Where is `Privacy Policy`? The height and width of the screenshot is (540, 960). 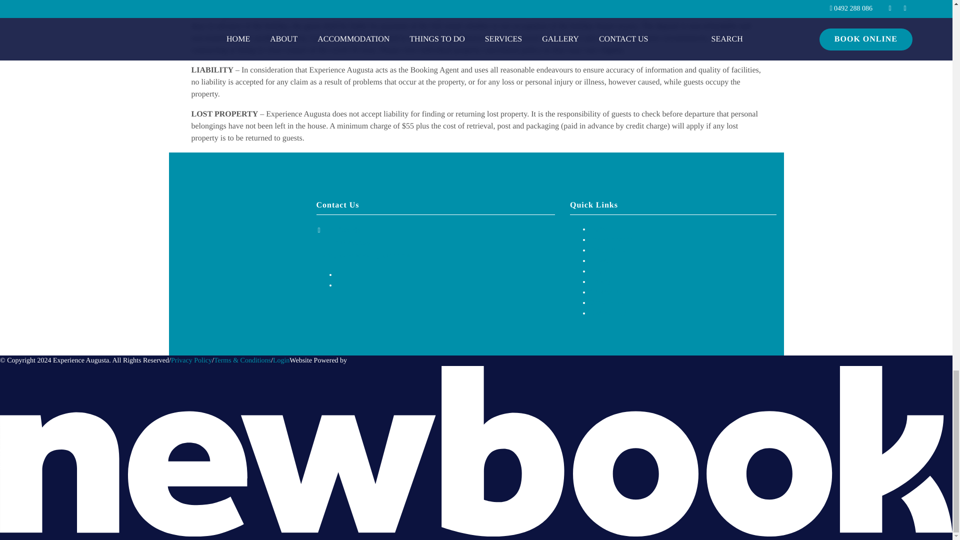 Privacy Policy is located at coordinates (191, 360).